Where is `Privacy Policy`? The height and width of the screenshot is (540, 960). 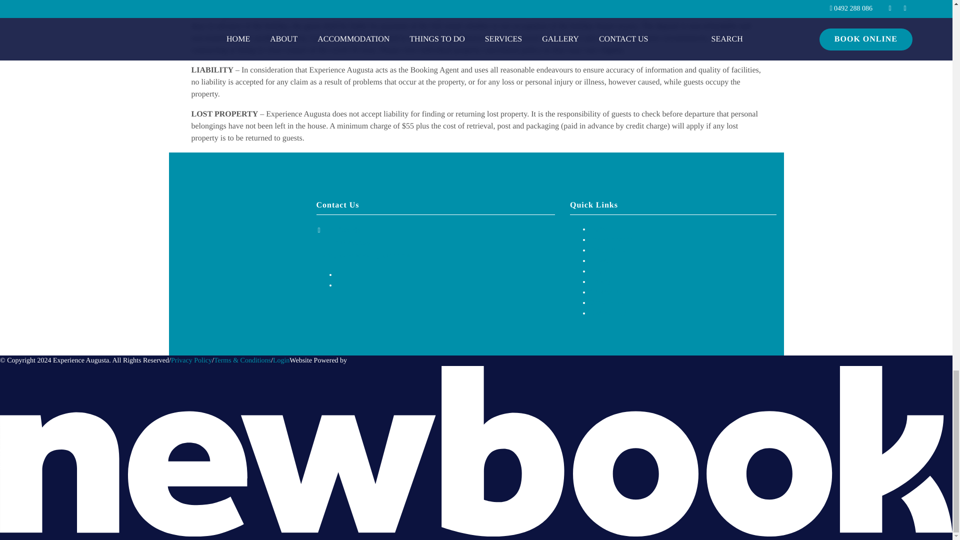 Privacy Policy is located at coordinates (191, 360).